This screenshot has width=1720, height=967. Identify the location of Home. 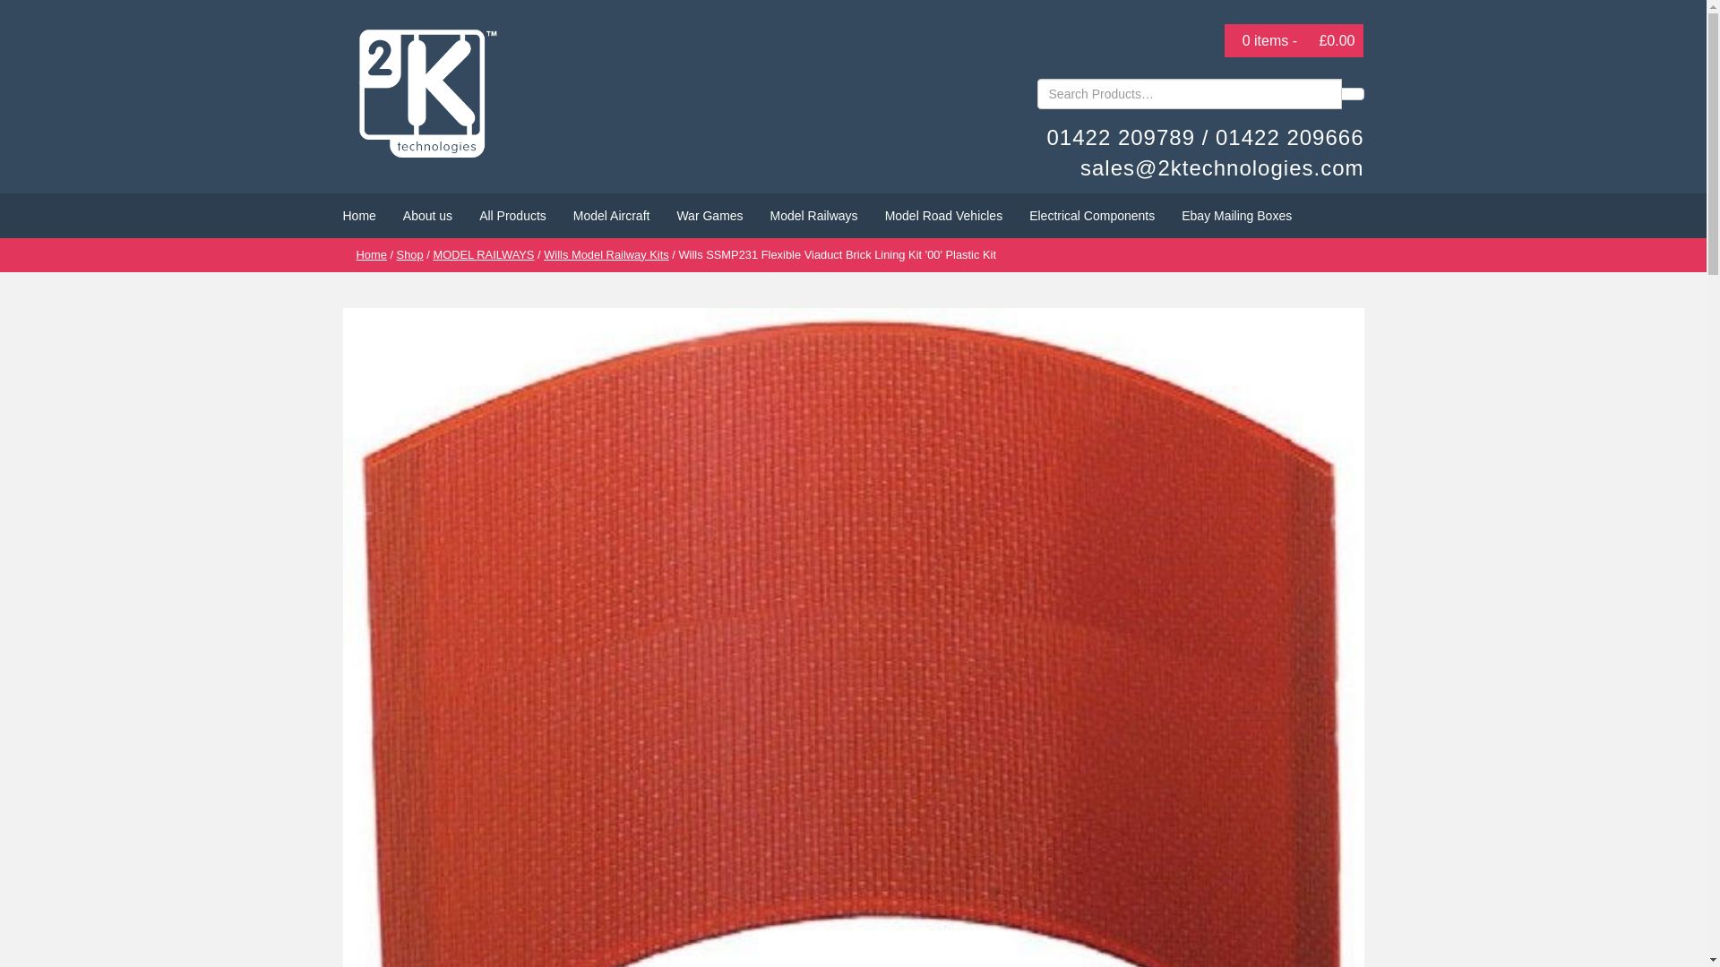
(360, 215).